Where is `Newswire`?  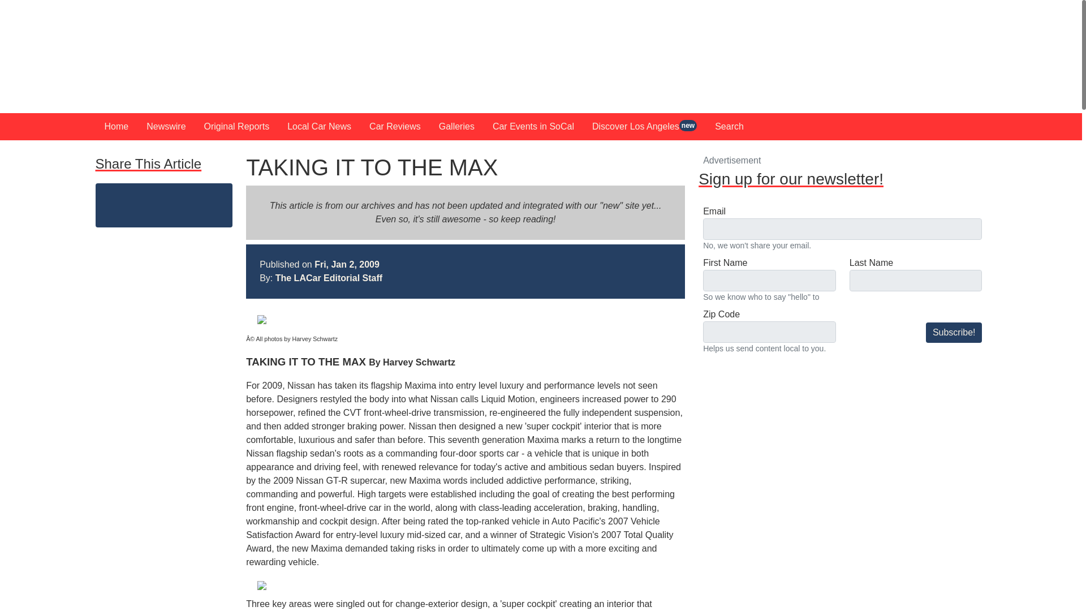
Newswire is located at coordinates (166, 127).